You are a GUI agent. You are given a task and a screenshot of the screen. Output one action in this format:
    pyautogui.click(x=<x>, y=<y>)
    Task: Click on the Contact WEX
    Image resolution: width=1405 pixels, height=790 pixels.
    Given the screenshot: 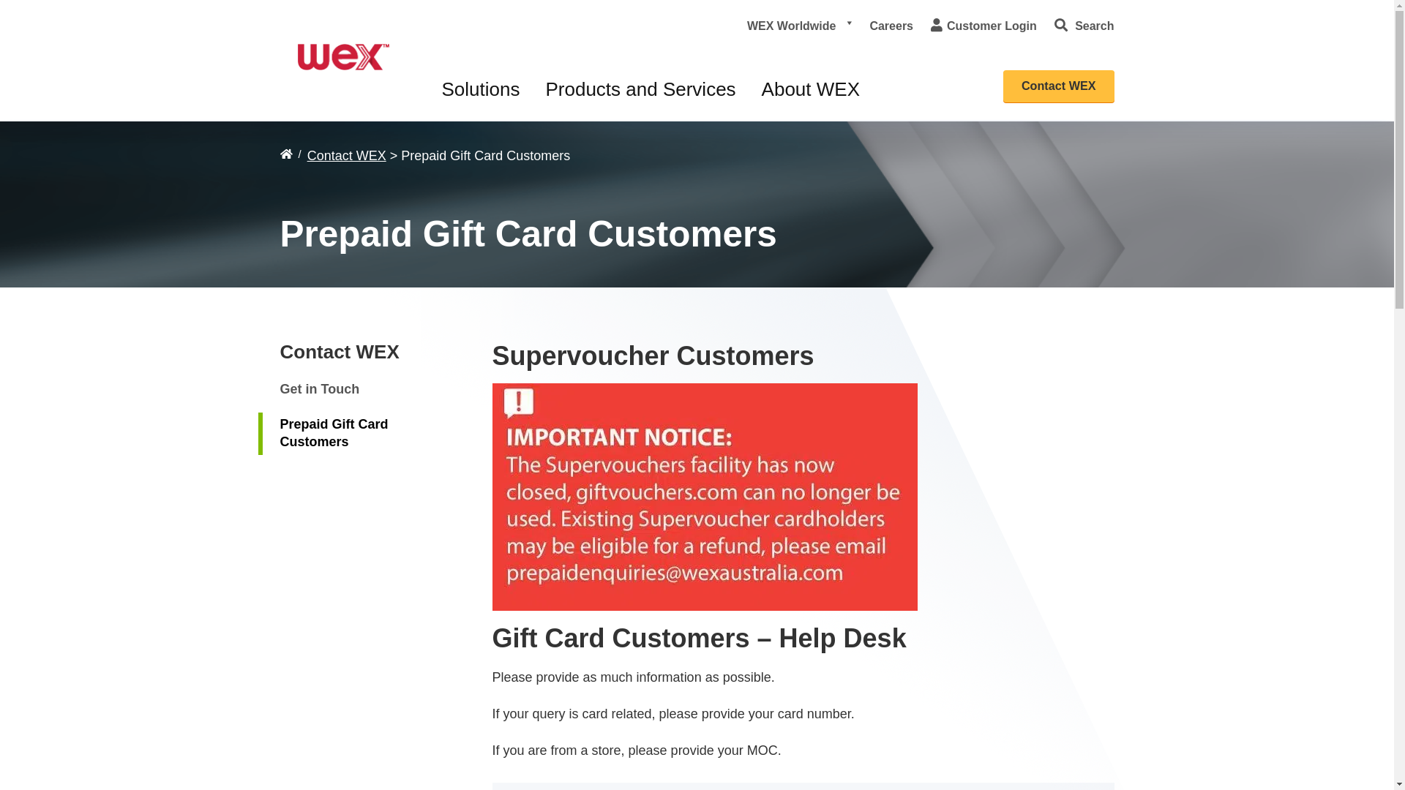 What is the action you would take?
    pyautogui.click(x=347, y=156)
    